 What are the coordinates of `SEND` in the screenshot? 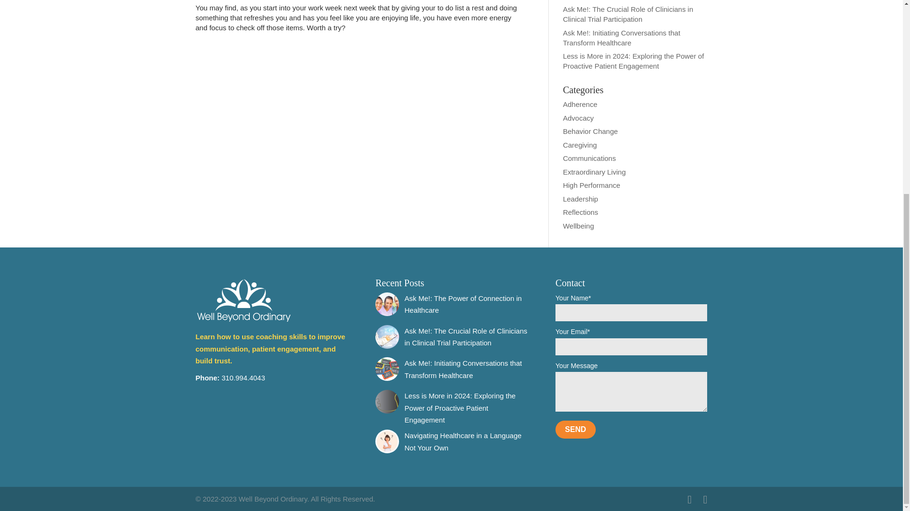 It's located at (575, 429).